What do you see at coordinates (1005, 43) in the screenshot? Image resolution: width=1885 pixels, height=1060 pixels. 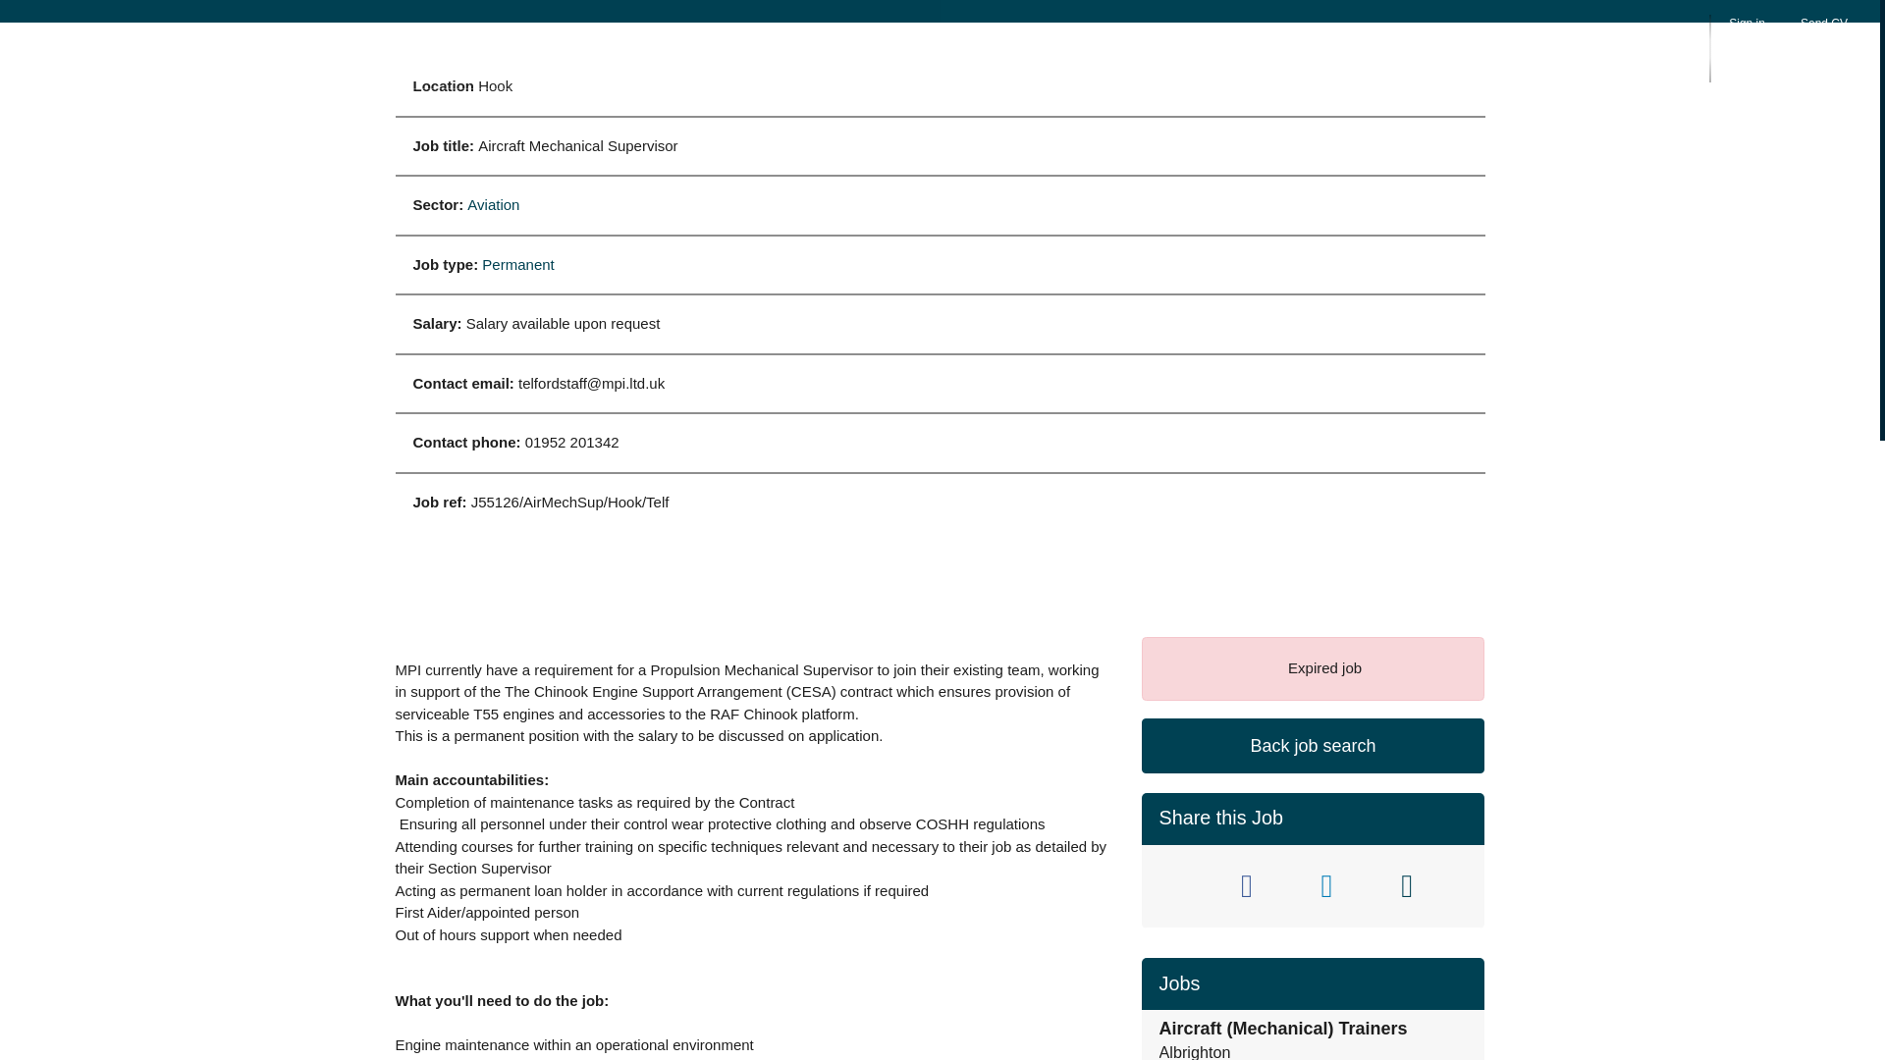 I see `About` at bounding box center [1005, 43].